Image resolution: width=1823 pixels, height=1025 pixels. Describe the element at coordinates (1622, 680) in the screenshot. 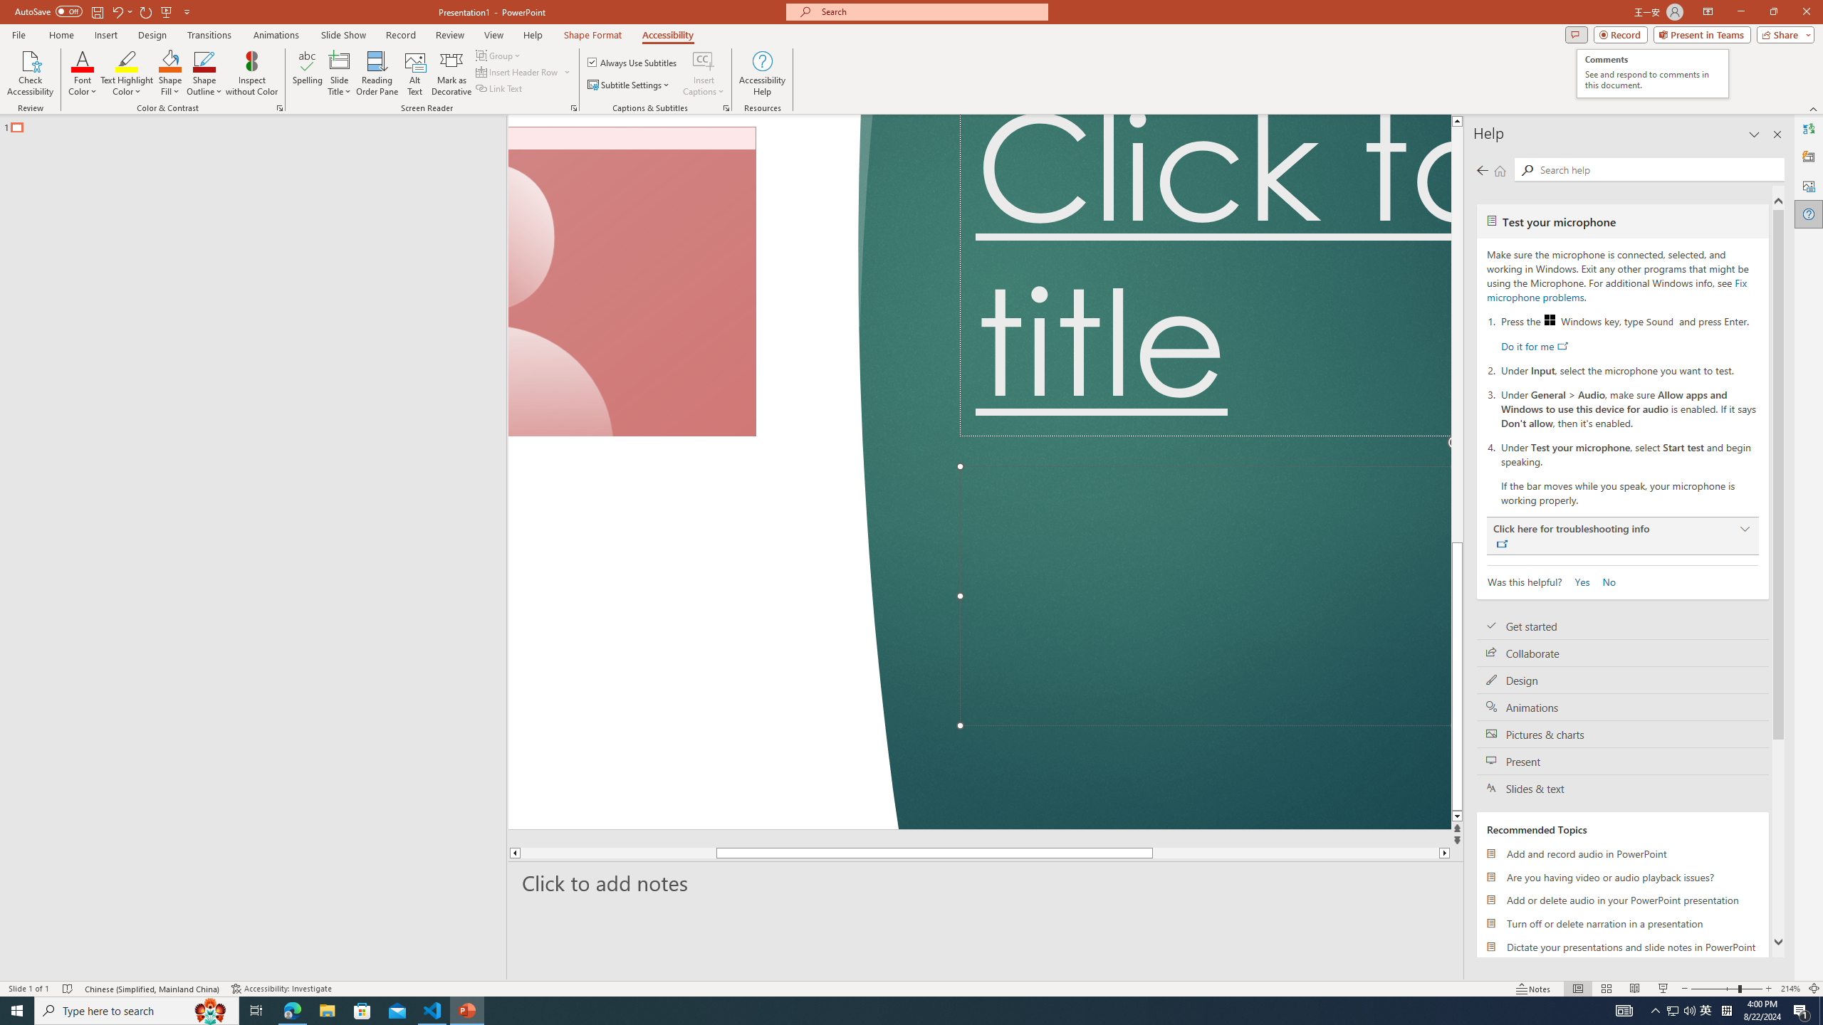

I see `Design` at that location.